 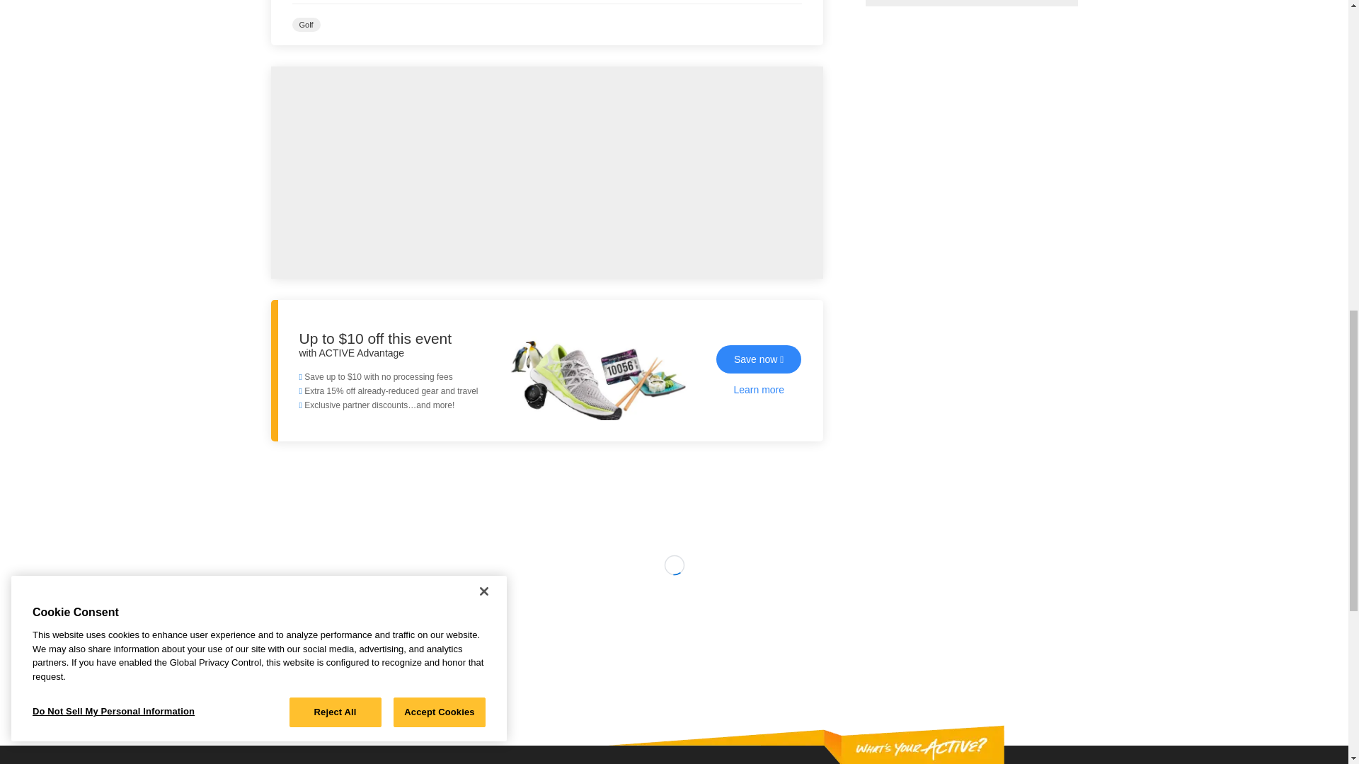 What do you see at coordinates (673, 642) in the screenshot?
I see `3rd party ad content` at bounding box center [673, 642].